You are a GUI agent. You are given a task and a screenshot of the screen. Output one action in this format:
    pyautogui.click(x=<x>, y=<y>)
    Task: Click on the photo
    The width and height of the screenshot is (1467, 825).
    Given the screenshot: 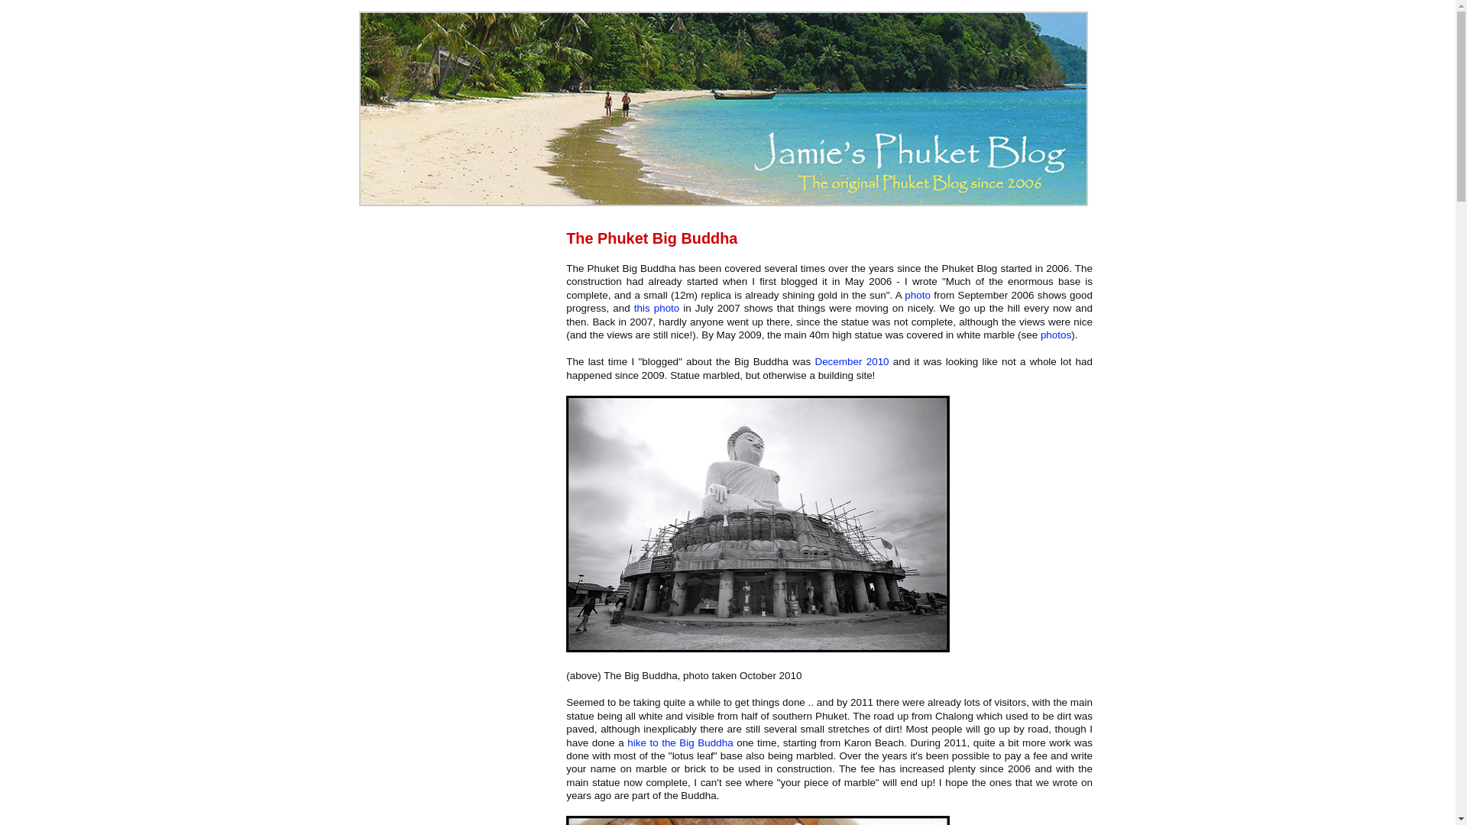 What is the action you would take?
    pyautogui.click(x=917, y=295)
    